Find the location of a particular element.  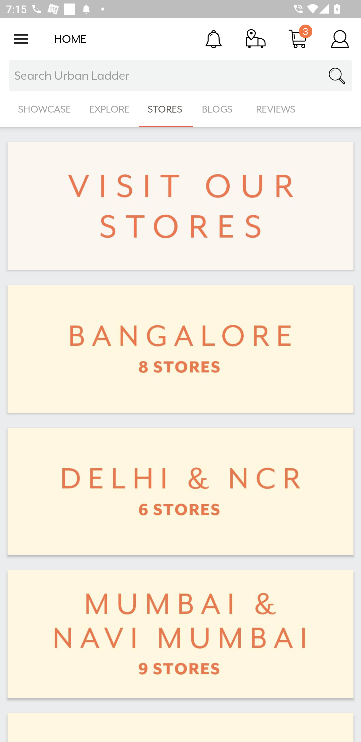

Open navigation drawer is located at coordinates (21, 39).